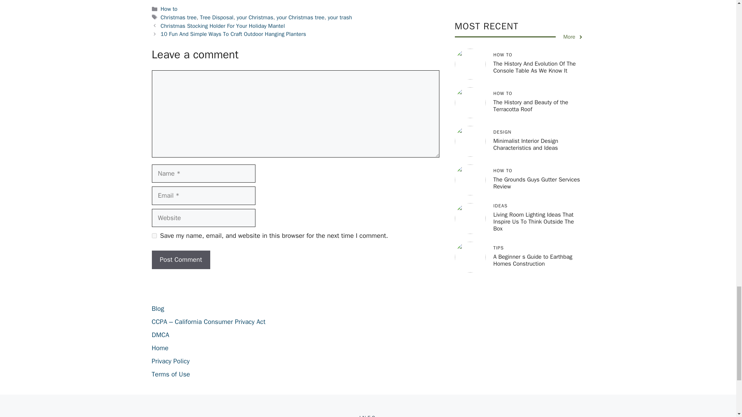 Image resolution: width=742 pixels, height=417 pixels. What do you see at coordinates (233, 34) in the screenshot?
I see `10 Fun And Simple Ways To Craft Outdoor Hanging Planters` at bounding box center [233, 34].